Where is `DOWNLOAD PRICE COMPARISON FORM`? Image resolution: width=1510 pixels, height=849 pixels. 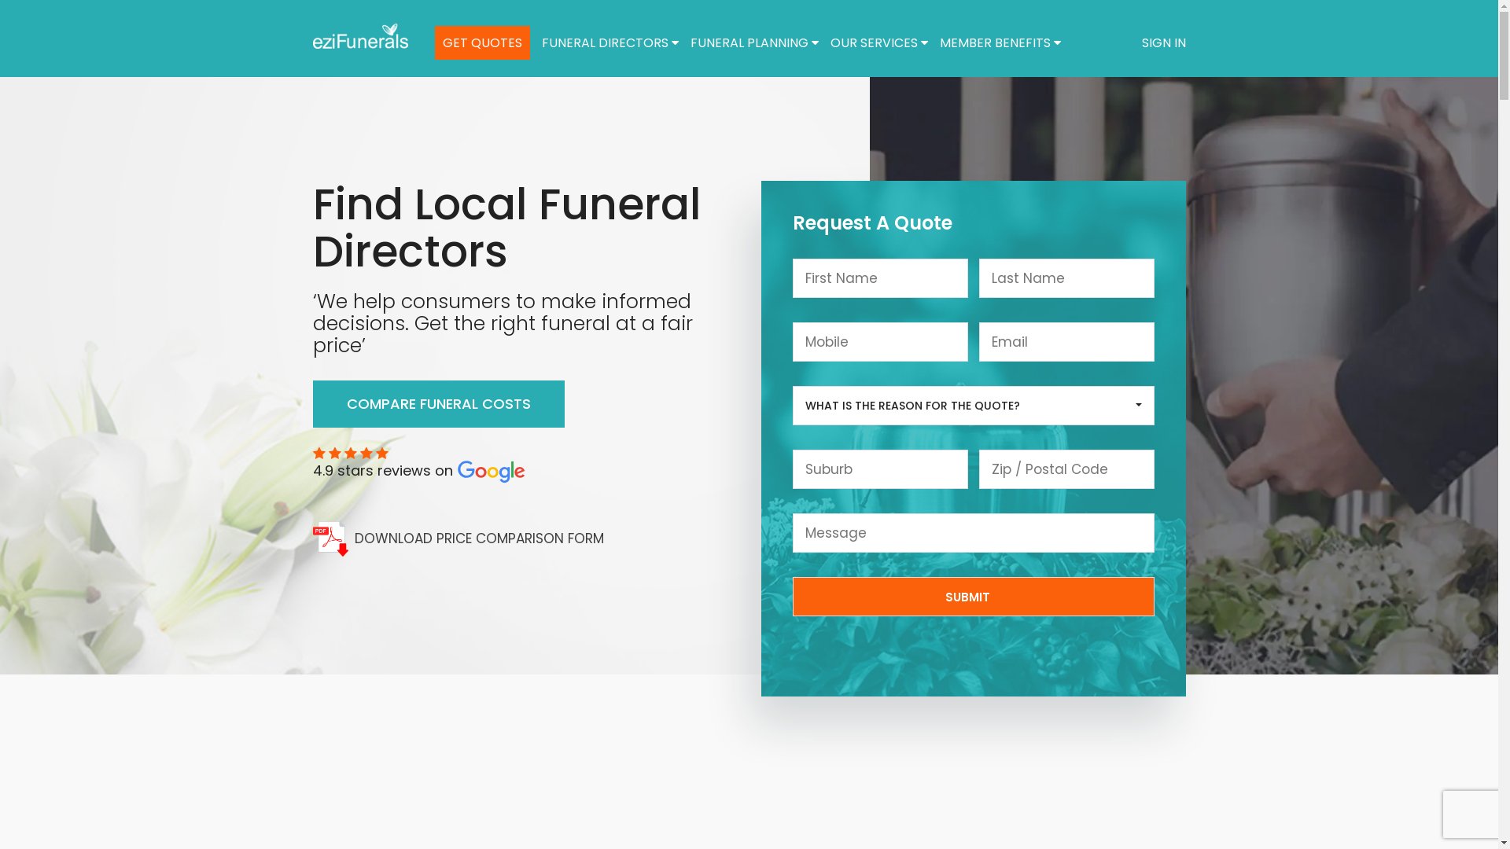
DOWNLOAD PRICE COMPARISON FORM is located at coordinates (525, 539).